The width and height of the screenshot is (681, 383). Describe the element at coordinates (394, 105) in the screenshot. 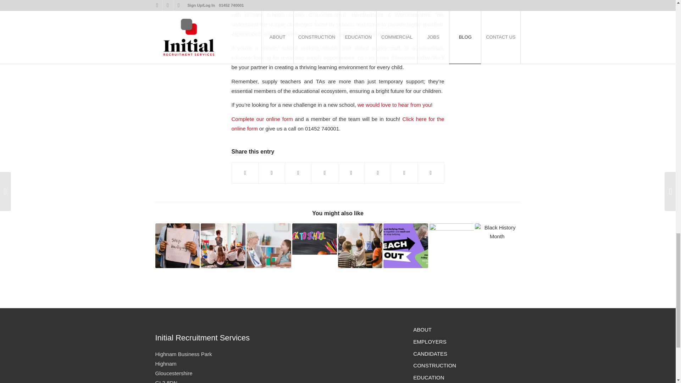

I see `we would love to hear from you` at that location.